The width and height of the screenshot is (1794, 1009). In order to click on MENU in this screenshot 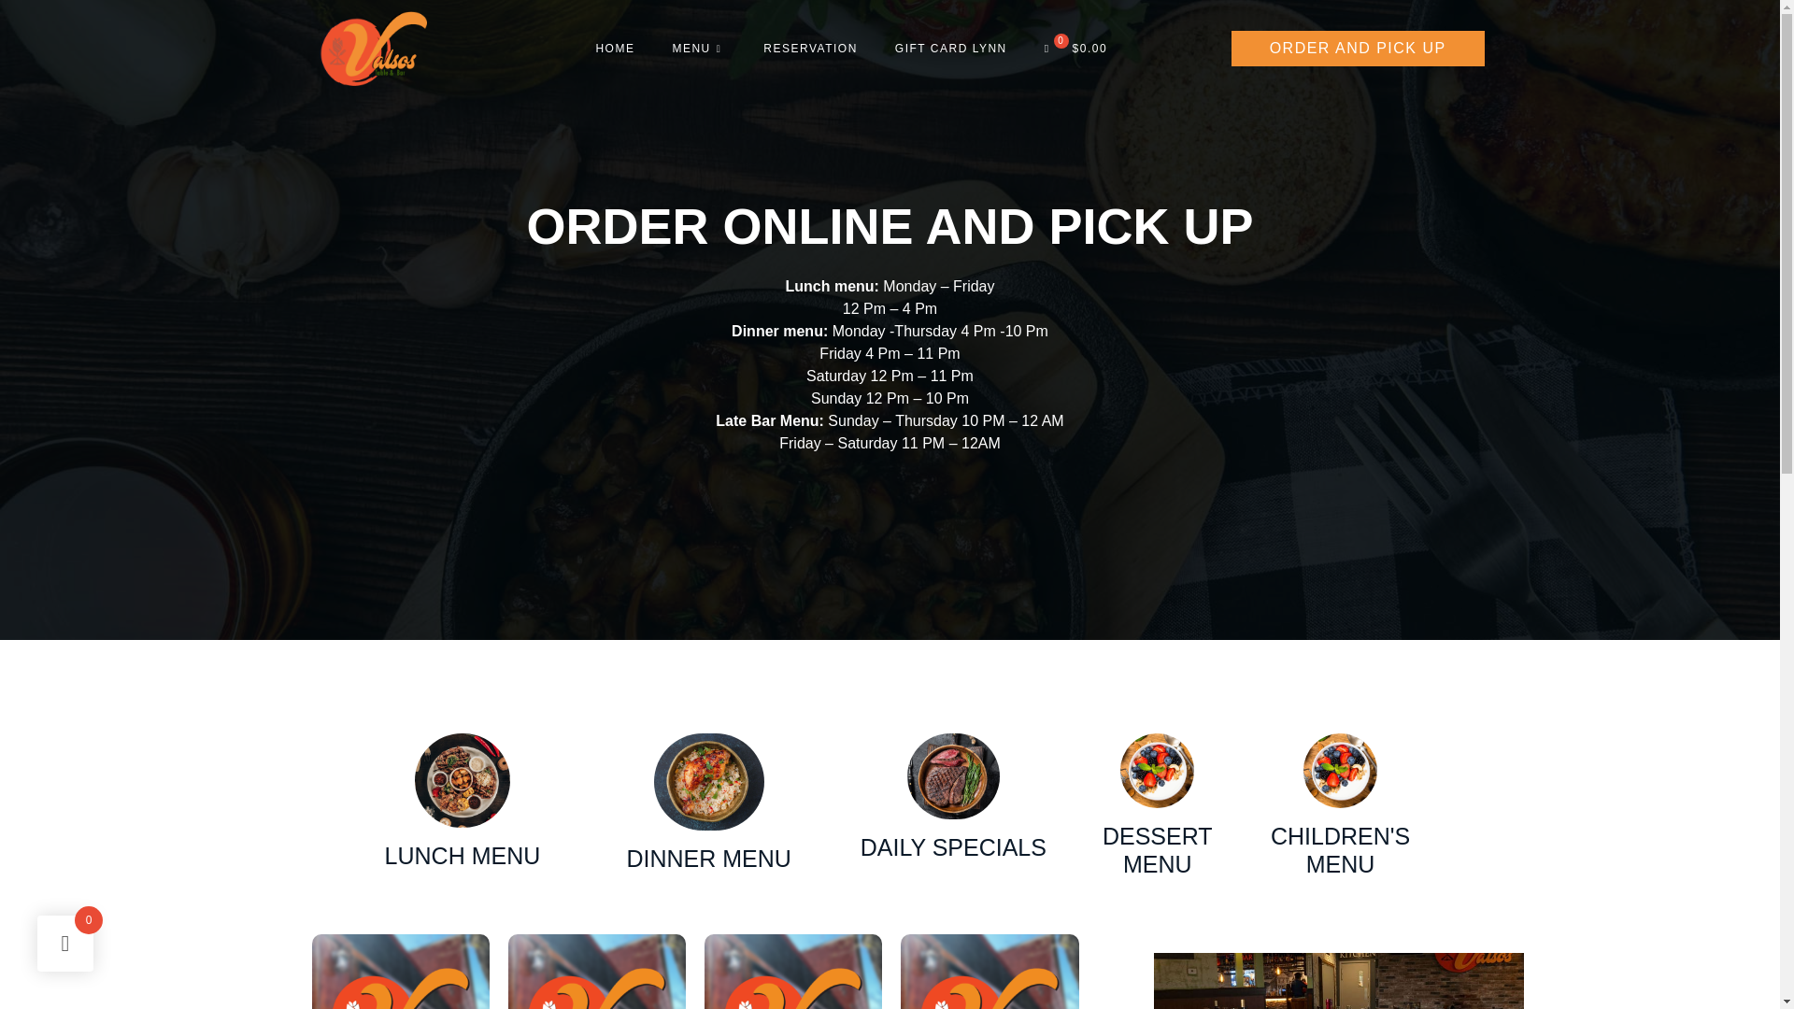, I will do `click(698, 49)`.